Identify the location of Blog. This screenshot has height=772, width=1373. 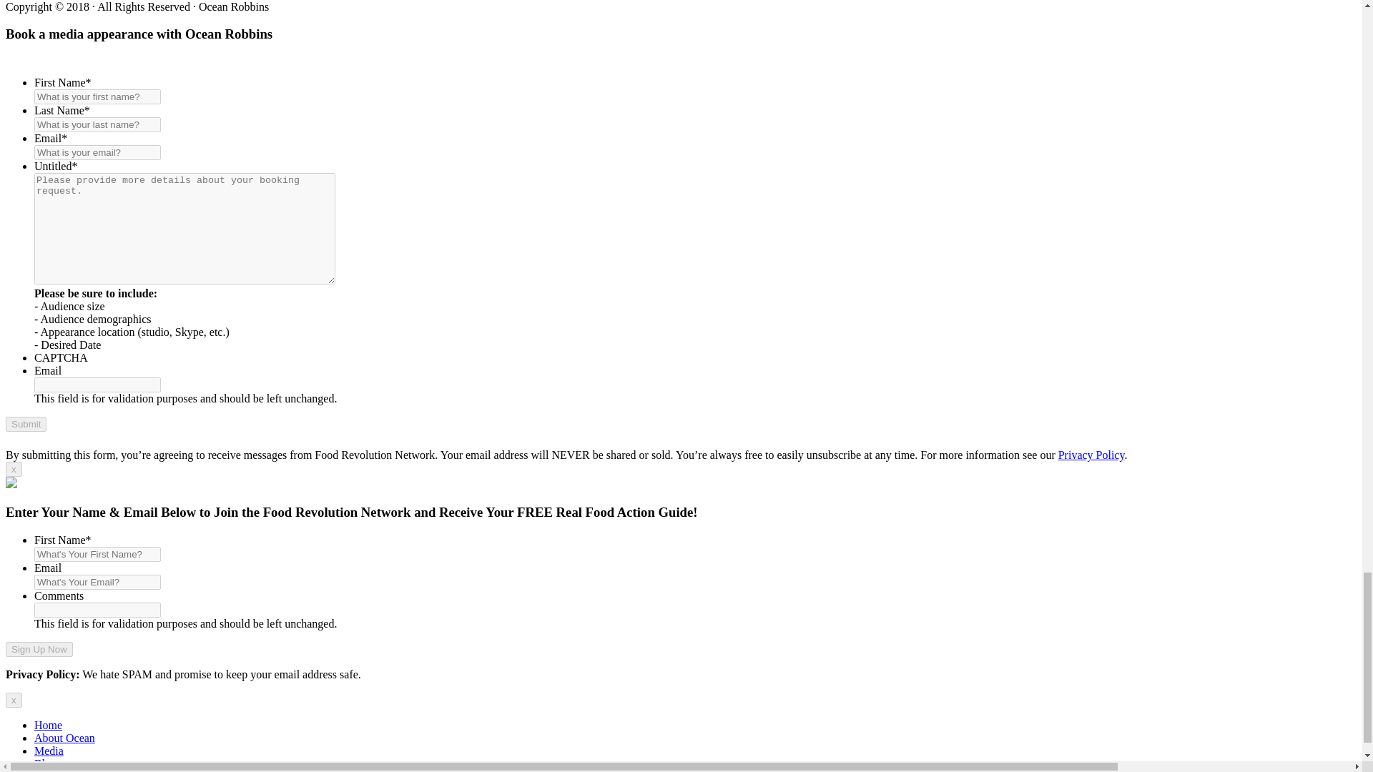
(45, 763).